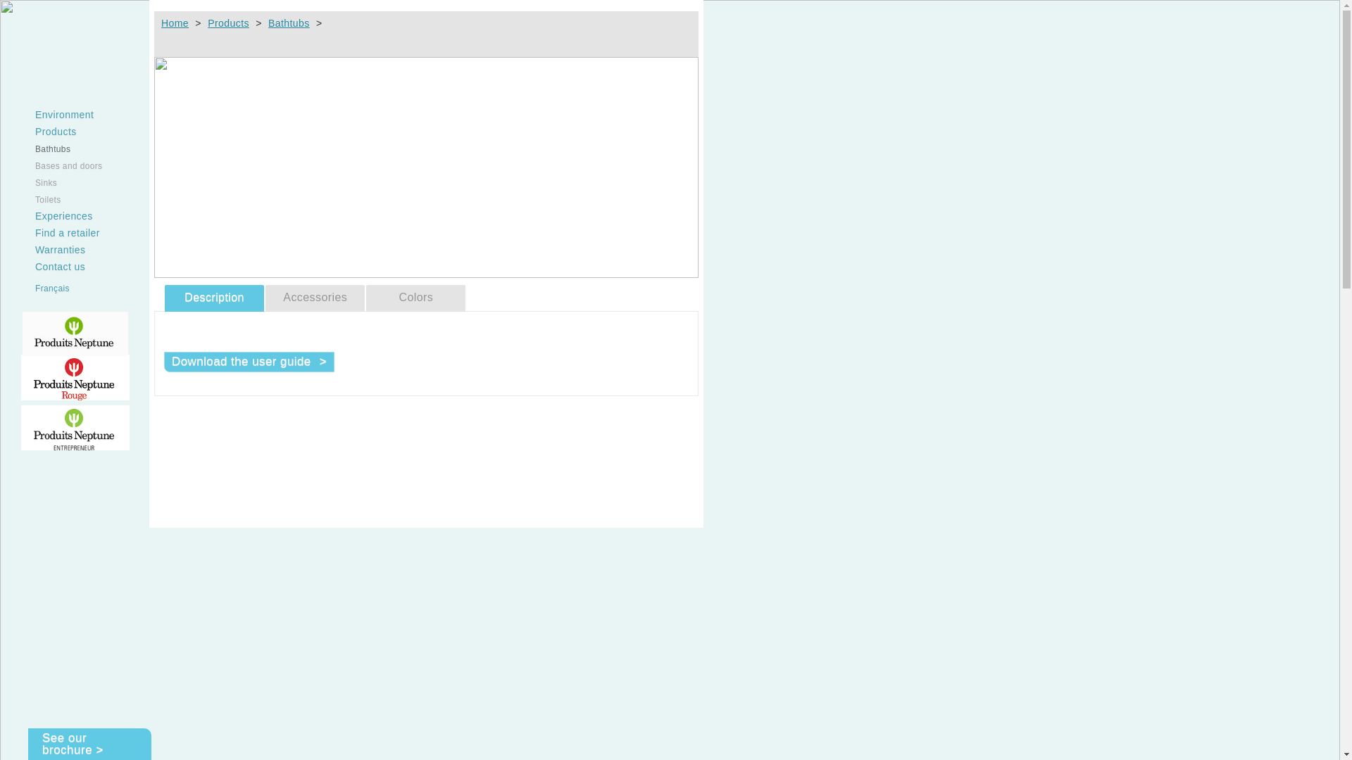 The height and width of the screenshot is (760, 1352). What do you see at coordinates (415, 298) in the screenshot?
I see `Colors` at bounding box center [415, 298].